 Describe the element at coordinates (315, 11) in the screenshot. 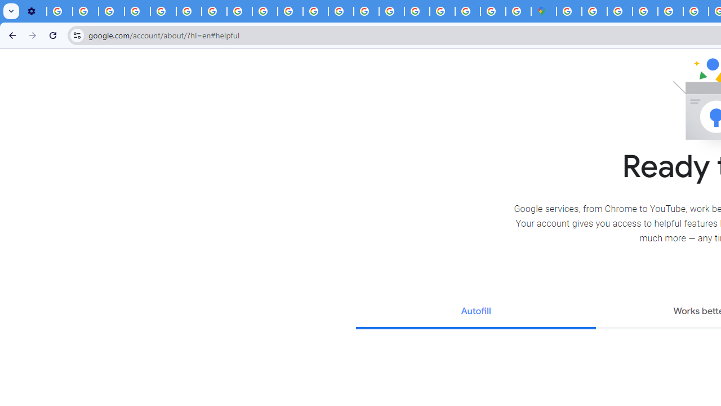

I see `https://scholar.google.com/` at that location.